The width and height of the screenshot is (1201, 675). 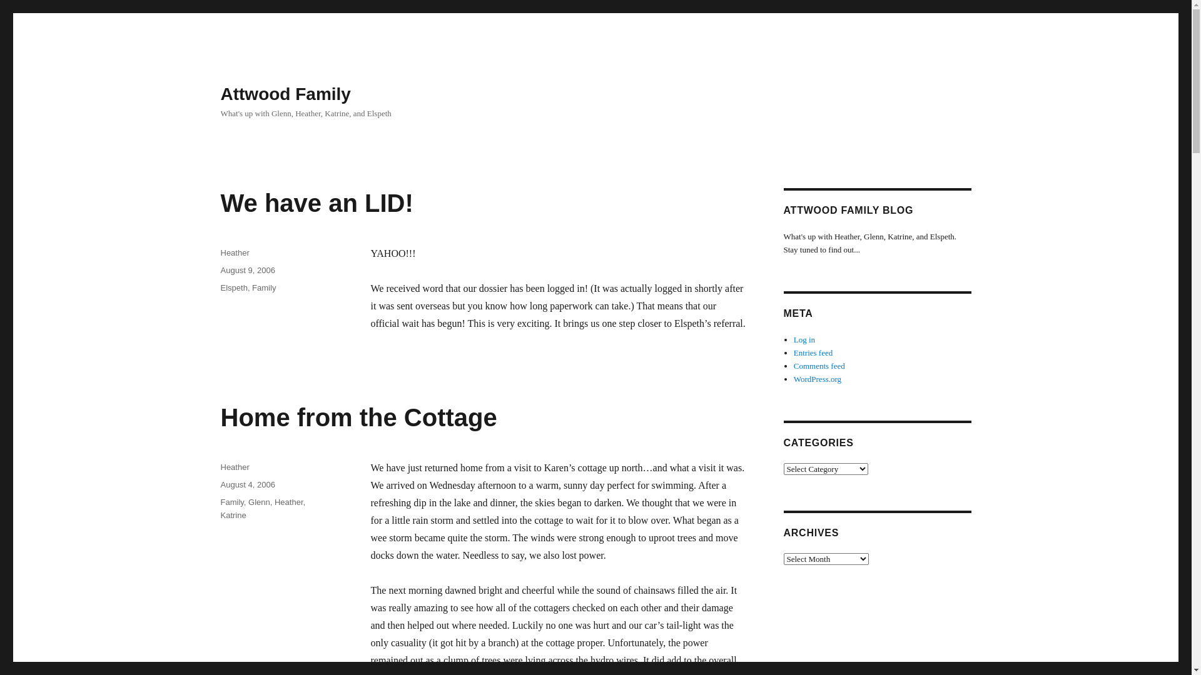 What do you see at coordinates (248, 485) in the screenshot?
I see `August 4, 2006` at bounding box center [248, 485].